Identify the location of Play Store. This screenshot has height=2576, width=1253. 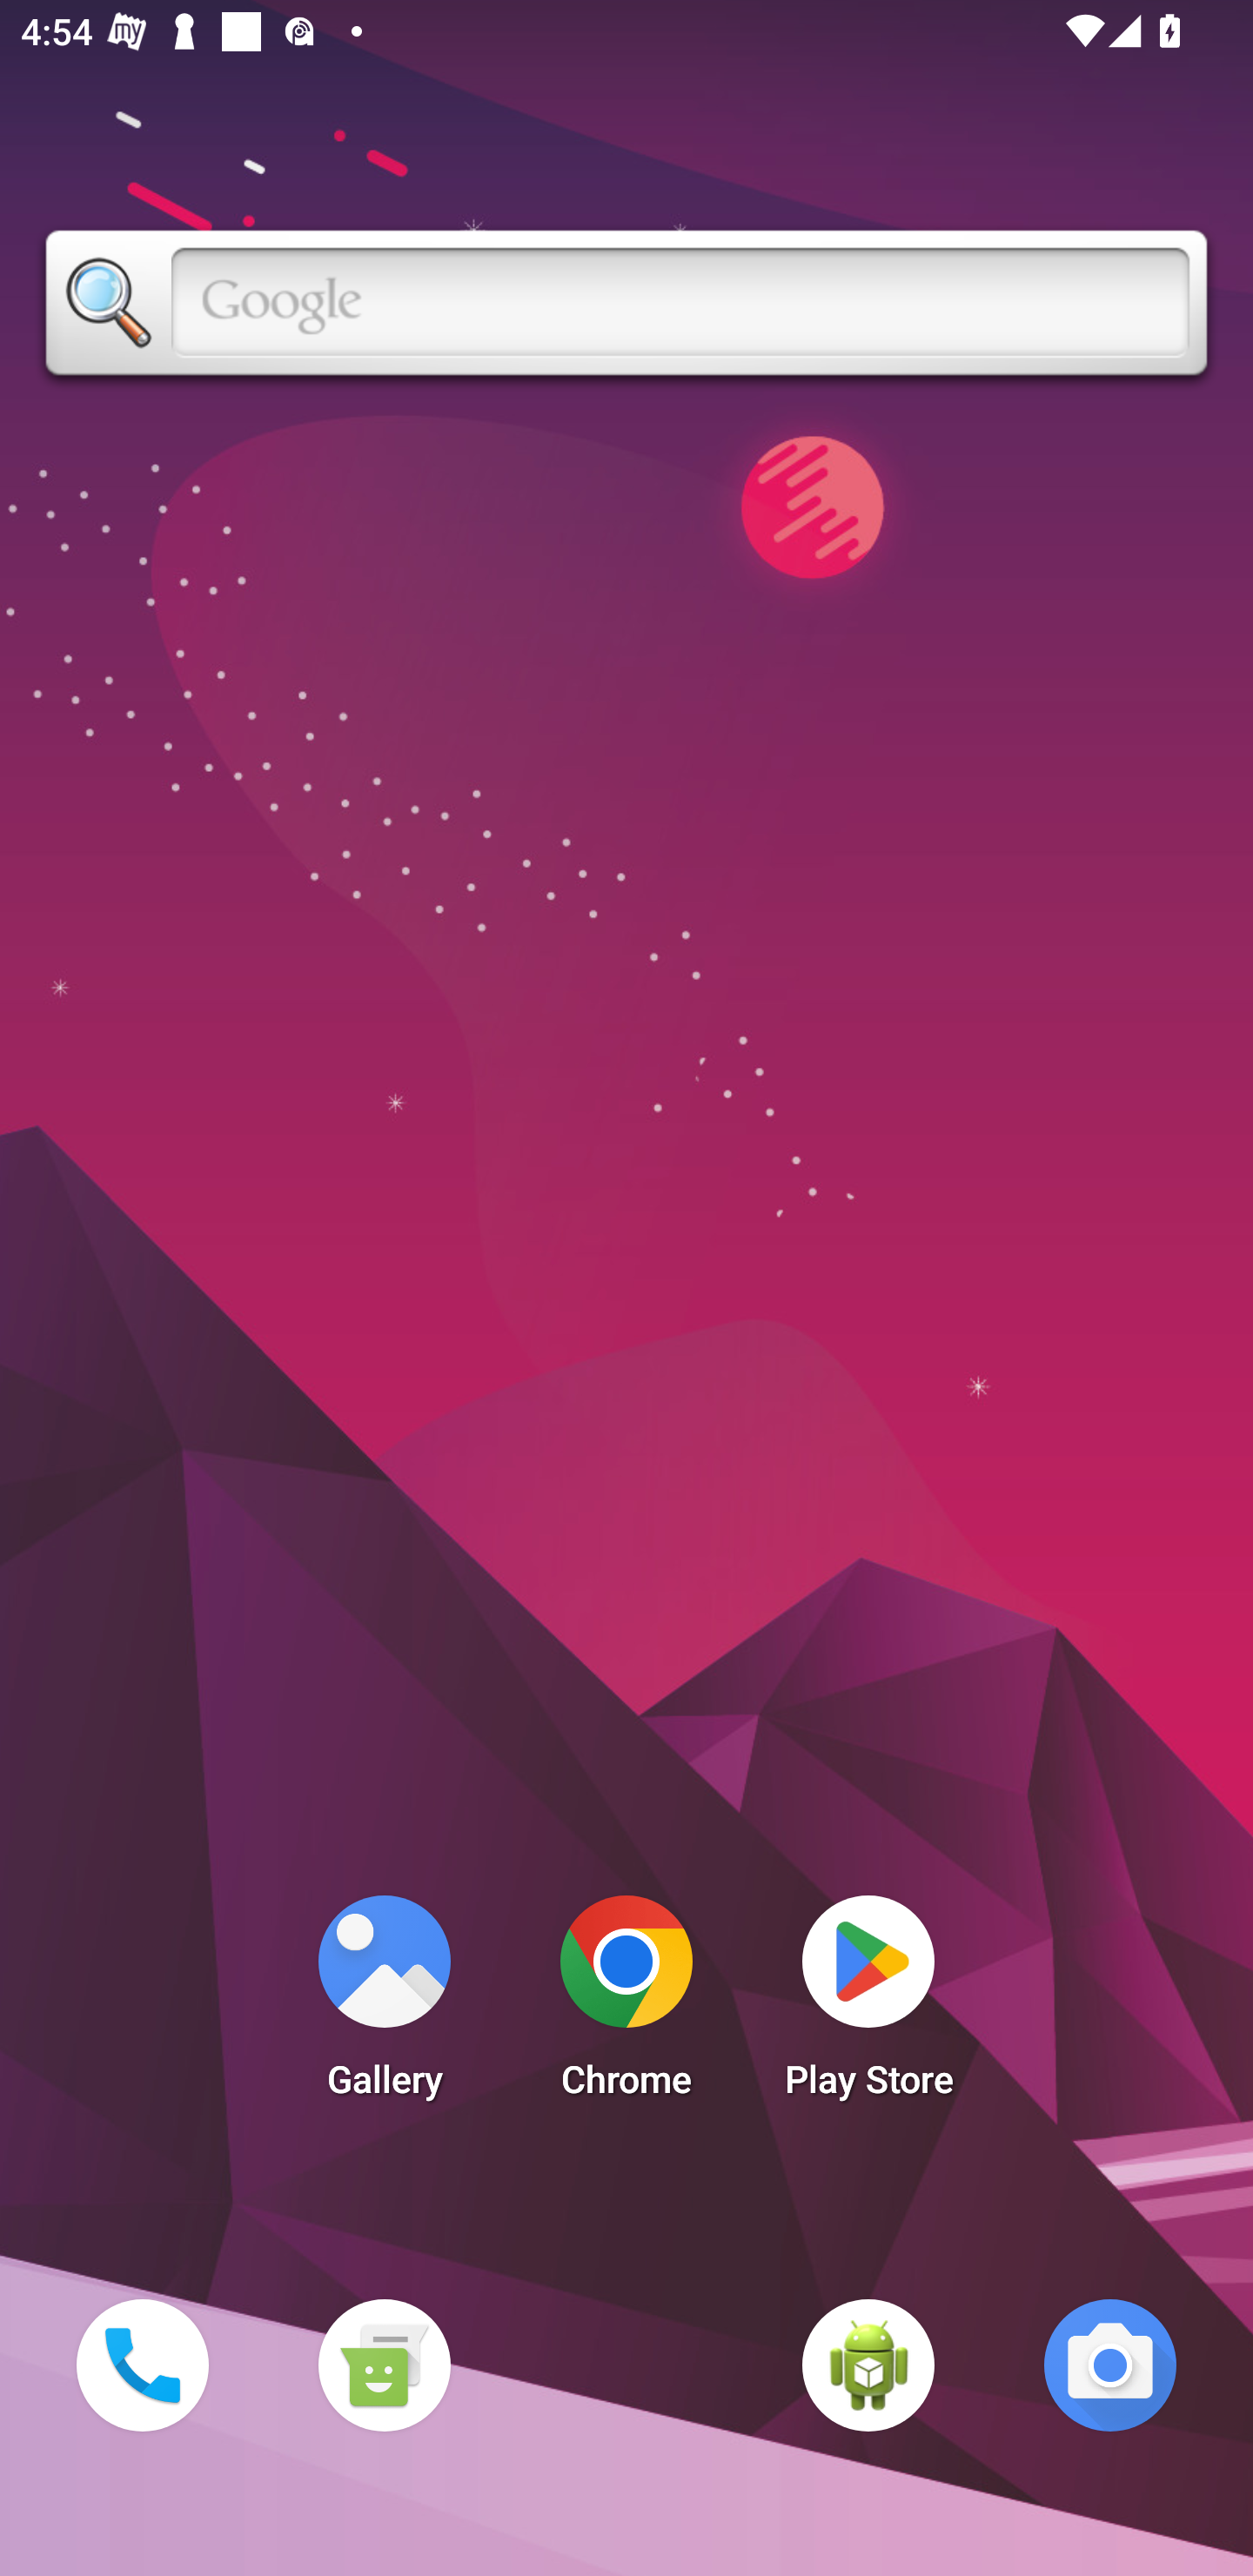
(868, 2005).